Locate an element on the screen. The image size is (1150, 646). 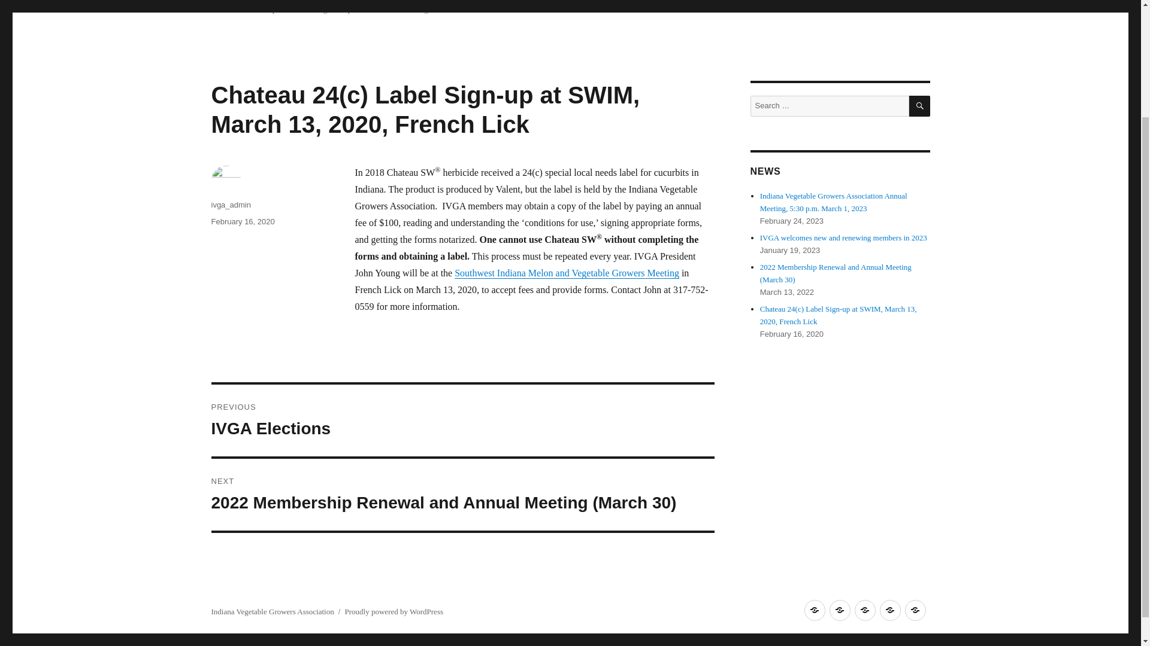
Join or Renew is located at coordinates (462, 420).